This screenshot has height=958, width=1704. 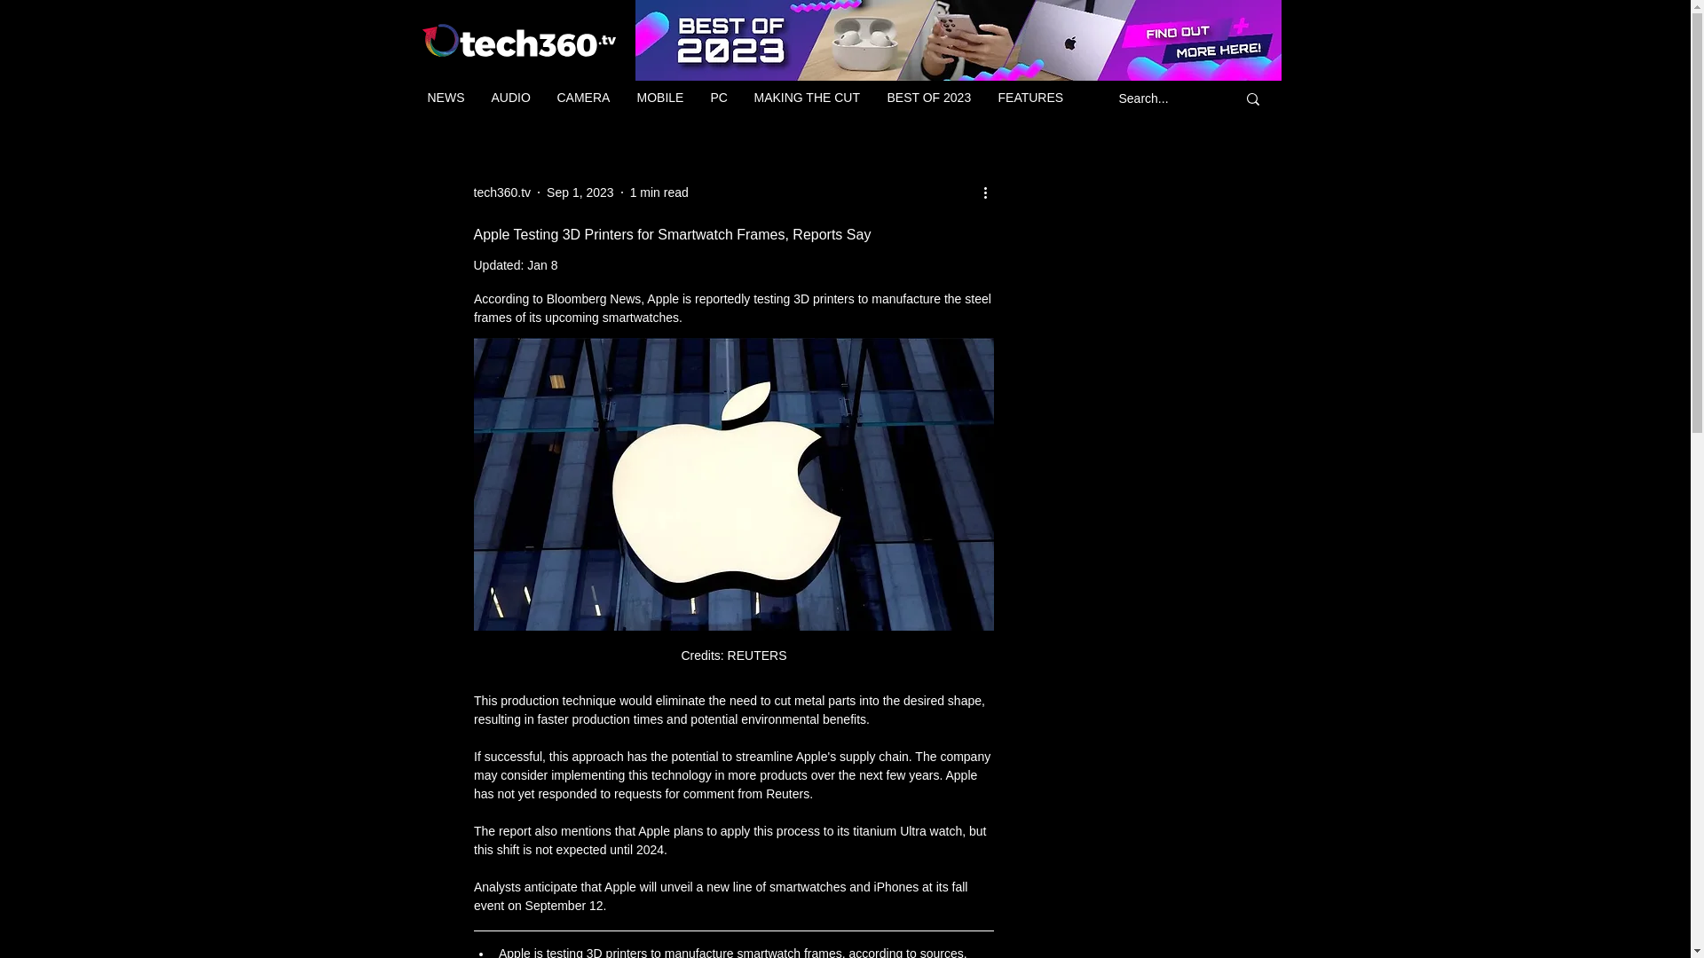 I want to click on NEWS, so click(x=446, y=98).